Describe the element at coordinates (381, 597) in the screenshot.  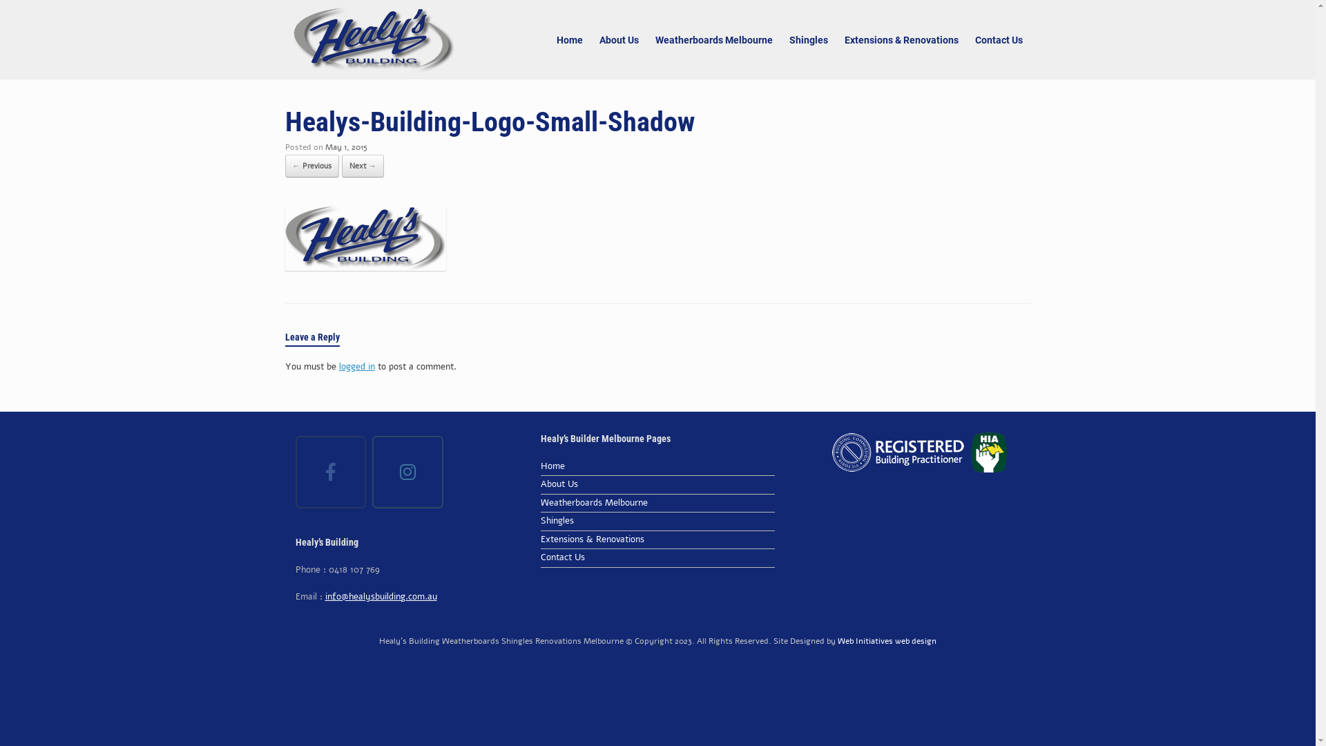
I see `info@healysbuilding.com.au` at that location.